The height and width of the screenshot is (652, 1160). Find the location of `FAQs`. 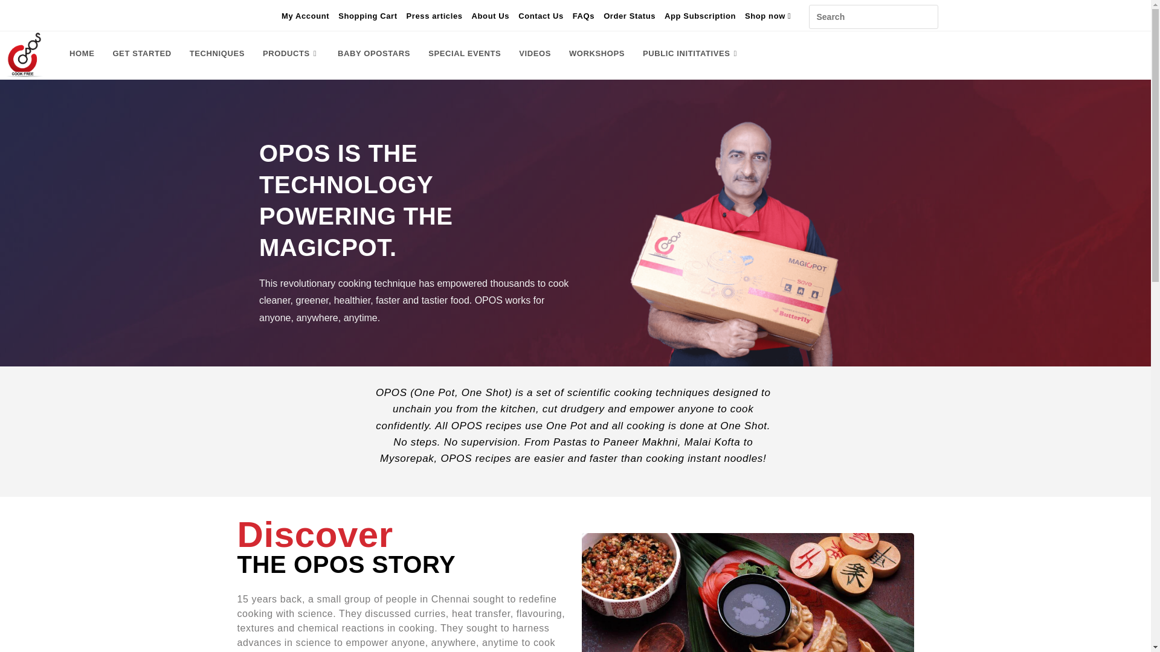

FAQs is located at coordinates (584, 16).